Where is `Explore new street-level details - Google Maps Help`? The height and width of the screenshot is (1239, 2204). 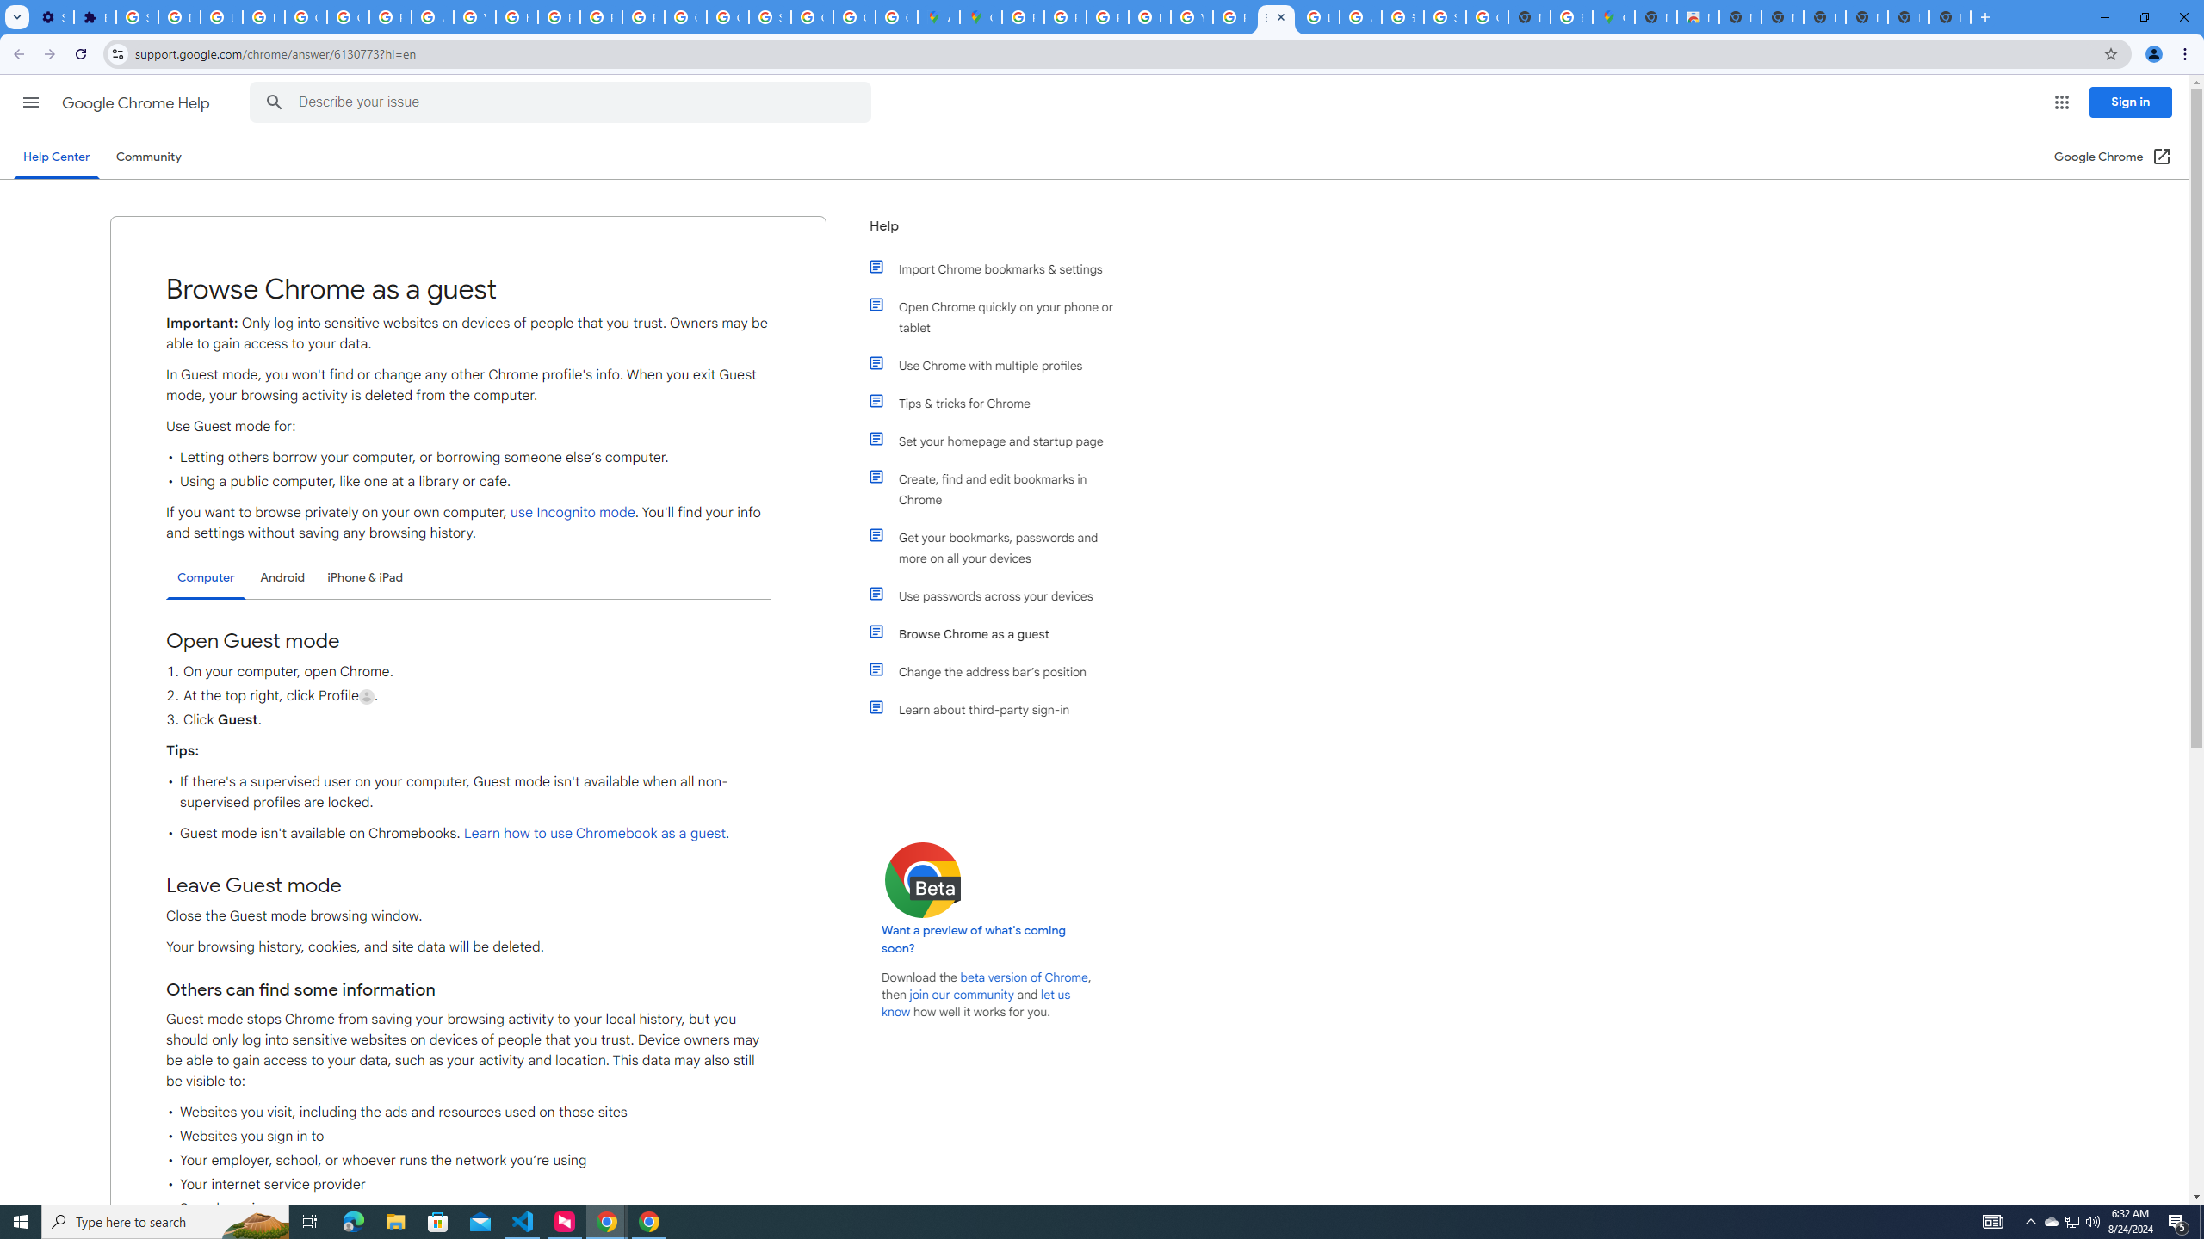 Explore new street-level details - Google Maps Help is located at coordinates (1571, 17).